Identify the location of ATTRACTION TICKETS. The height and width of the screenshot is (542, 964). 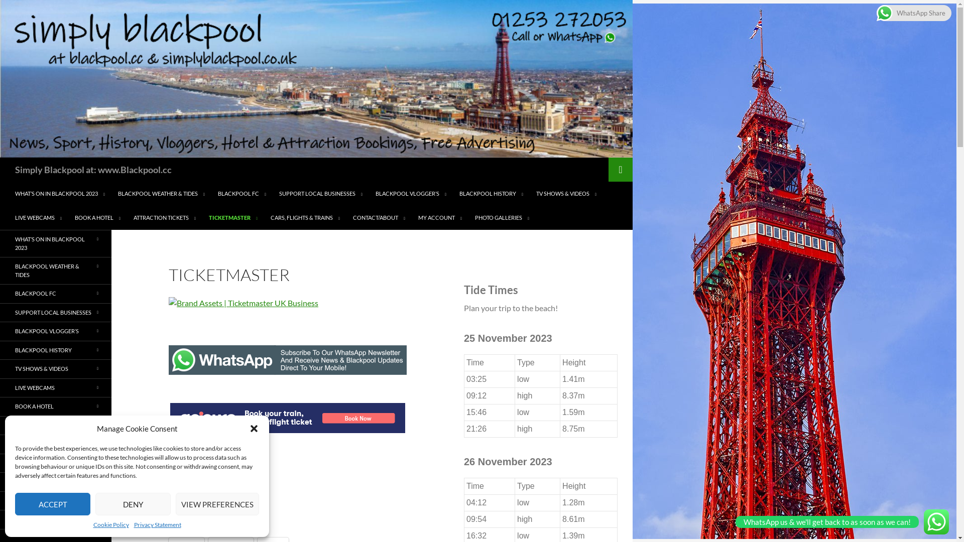
(56, 426).